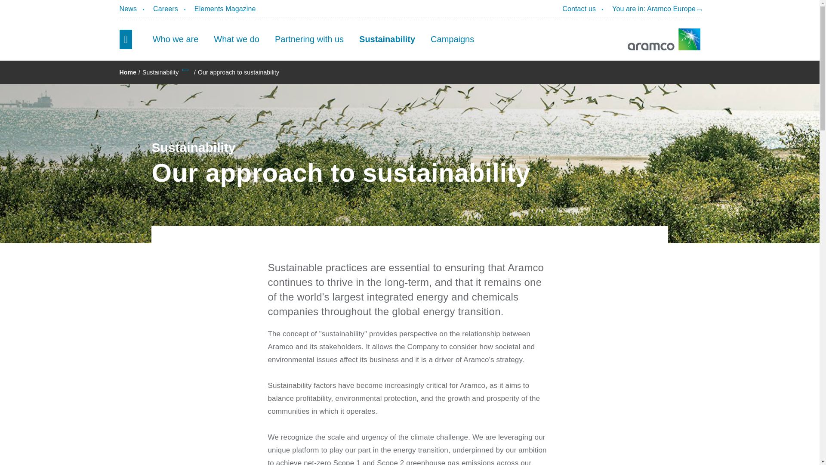 This screenshot has width=826, height=465. What do you see at coordinates (236, 39) in the screenshot?
I see `What we do` at bounding box center [236, 39].